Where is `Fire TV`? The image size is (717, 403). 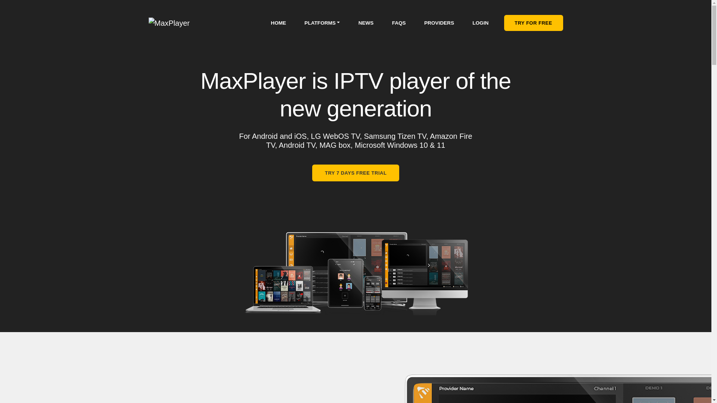
Fire TV is located at coordinates (369, 141).